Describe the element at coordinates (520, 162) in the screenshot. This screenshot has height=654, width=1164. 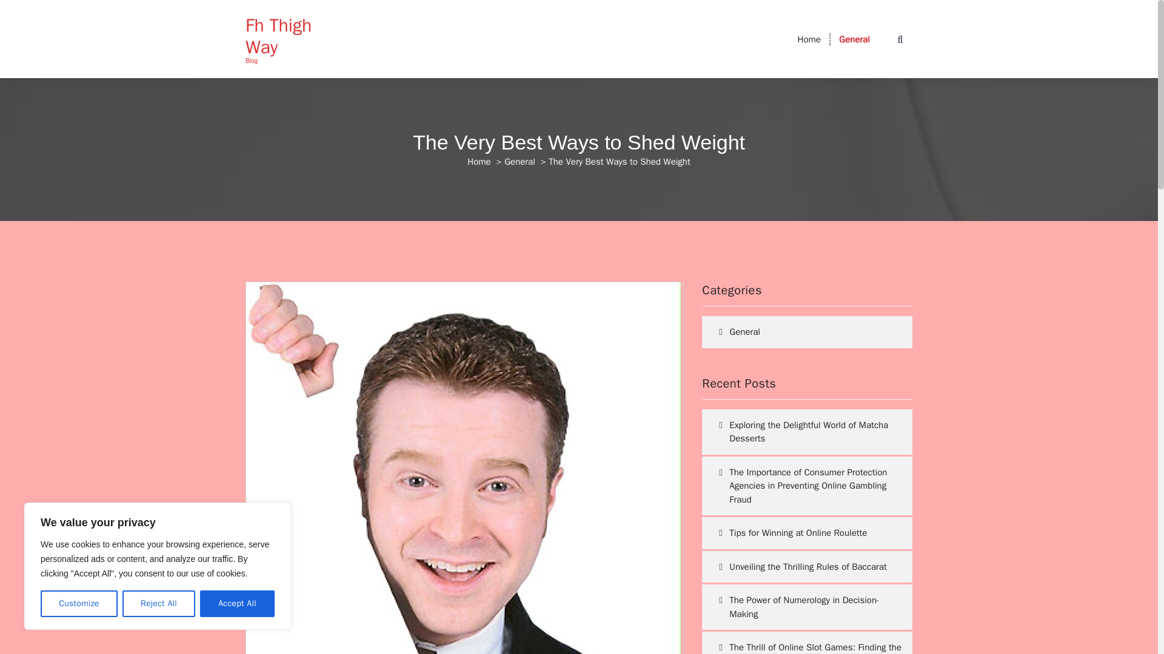
I see `General` at that location.